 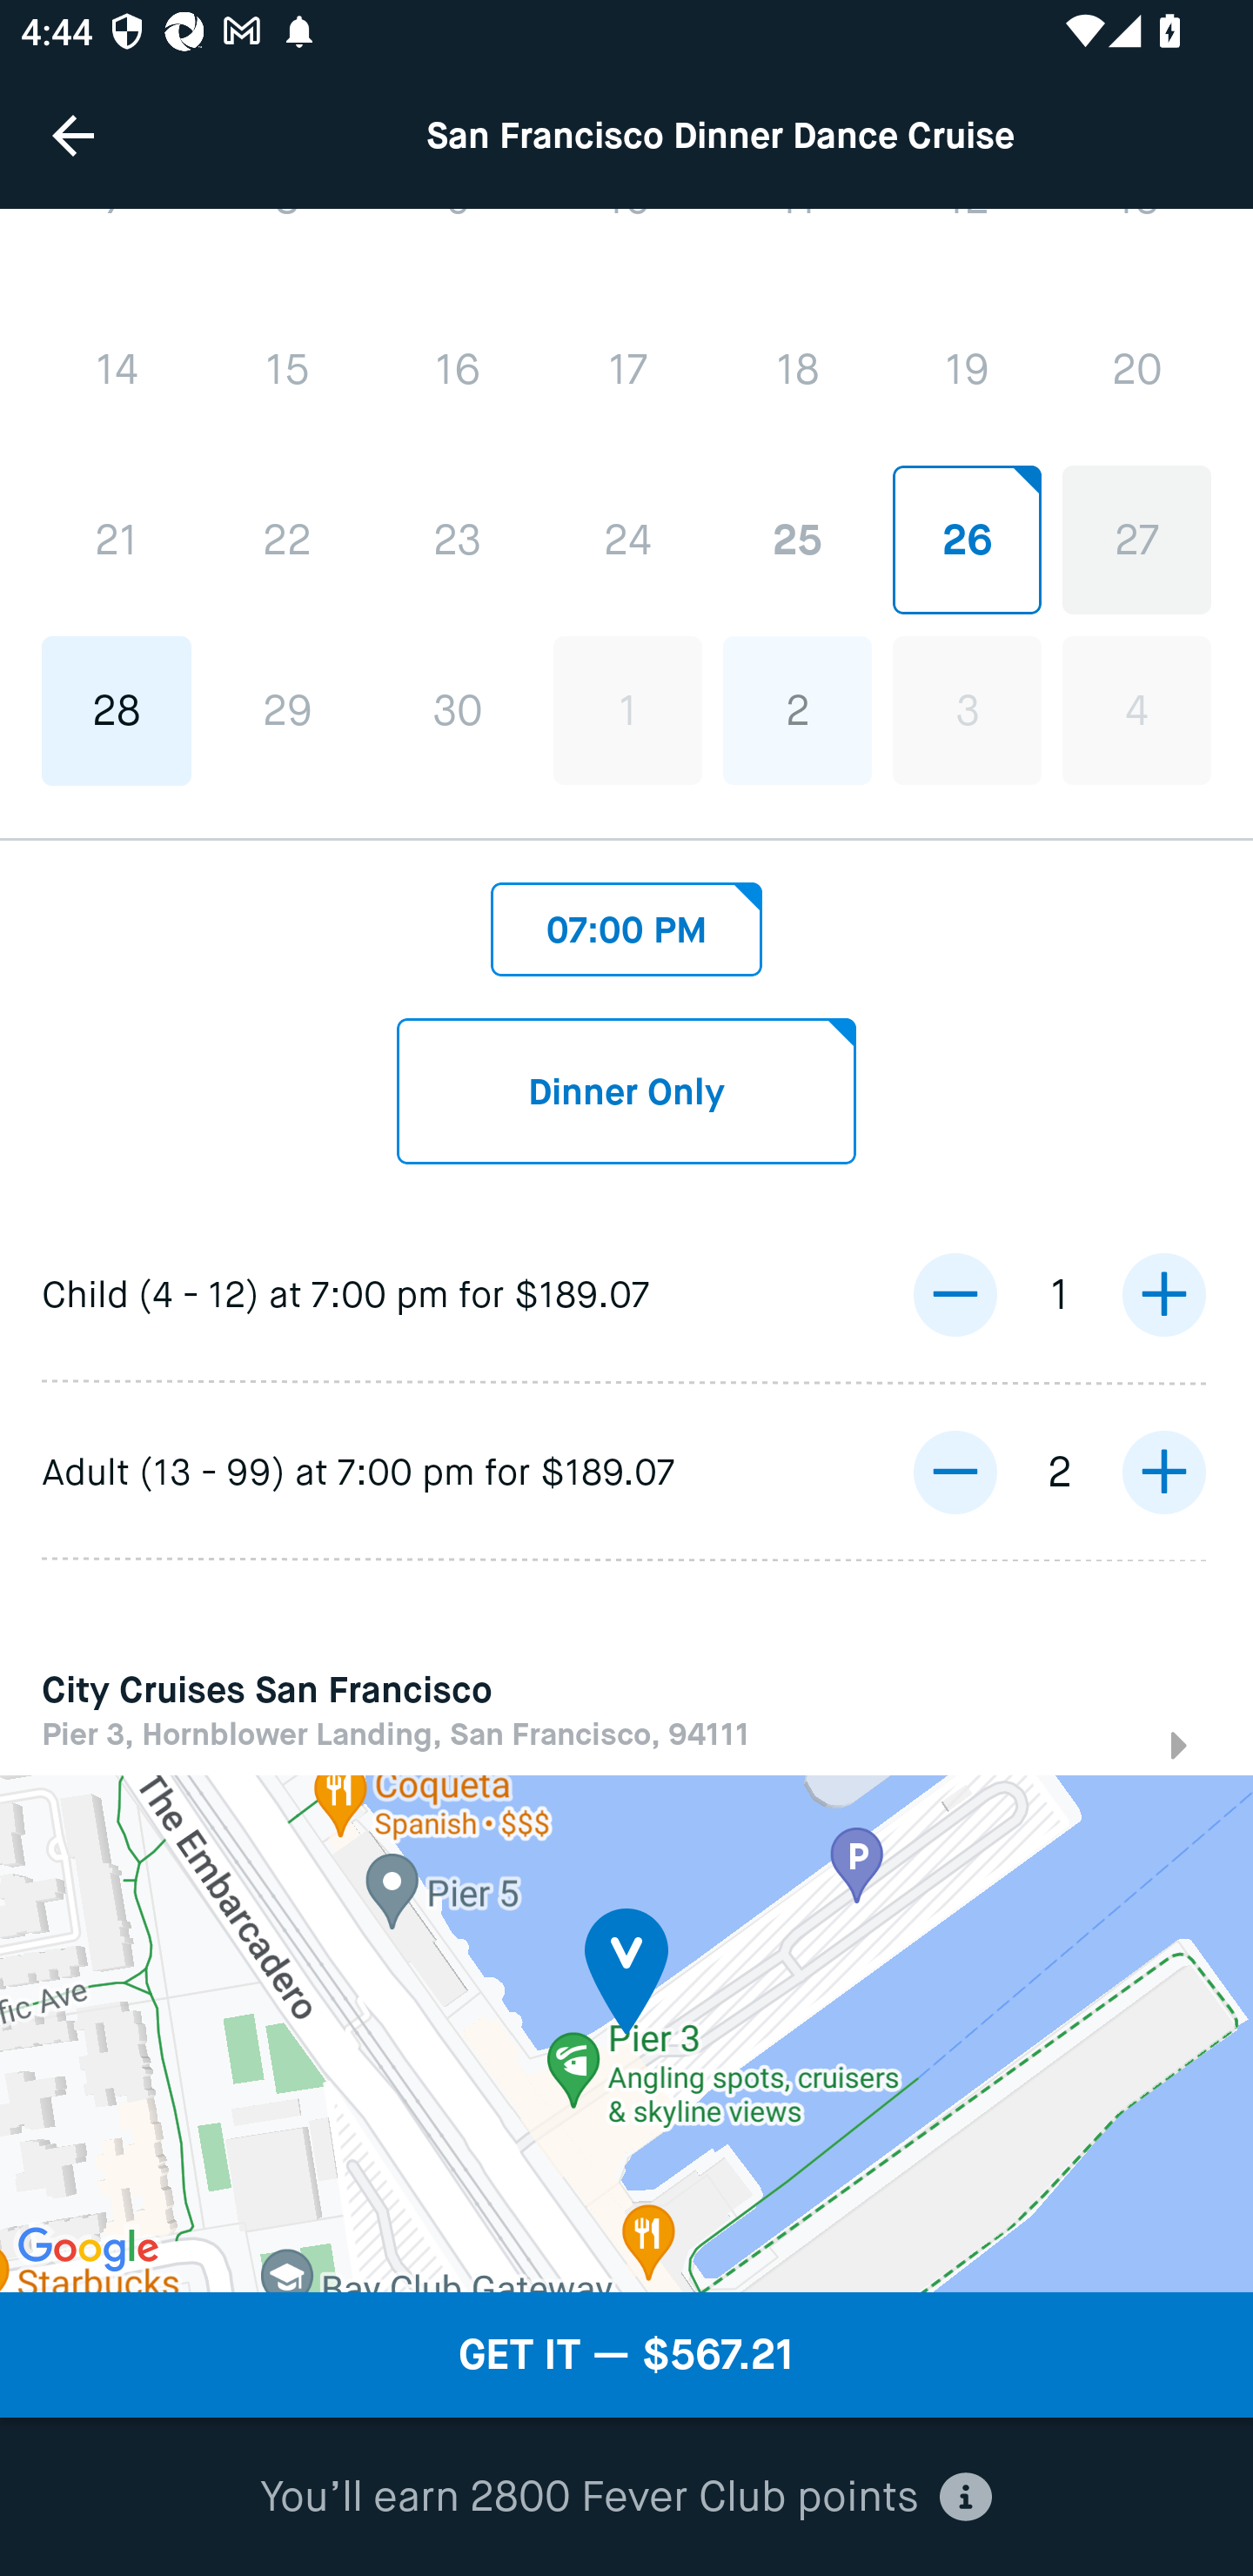 I want to click on 19, so click(x=966, y=369).